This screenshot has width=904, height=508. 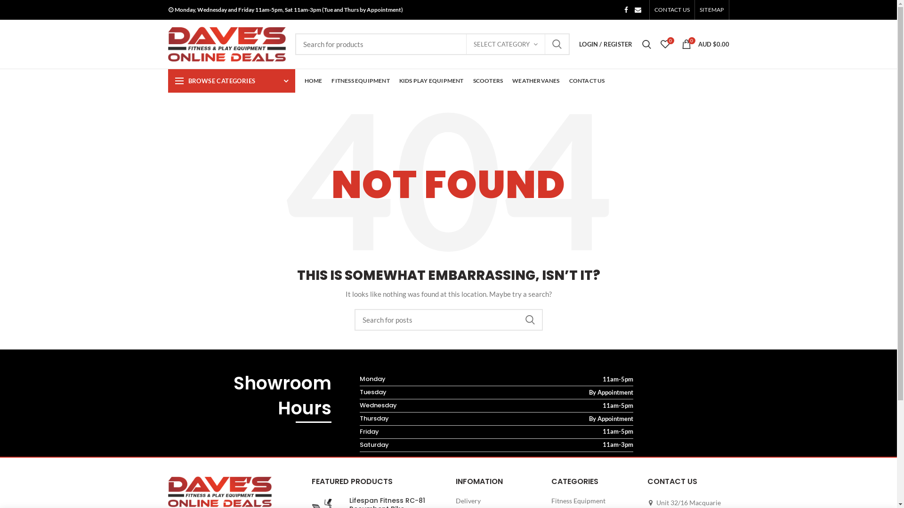 What do you see at coordinates (647, 44) in the screenshot?
I see `Search` at bounding box center [647, 44].